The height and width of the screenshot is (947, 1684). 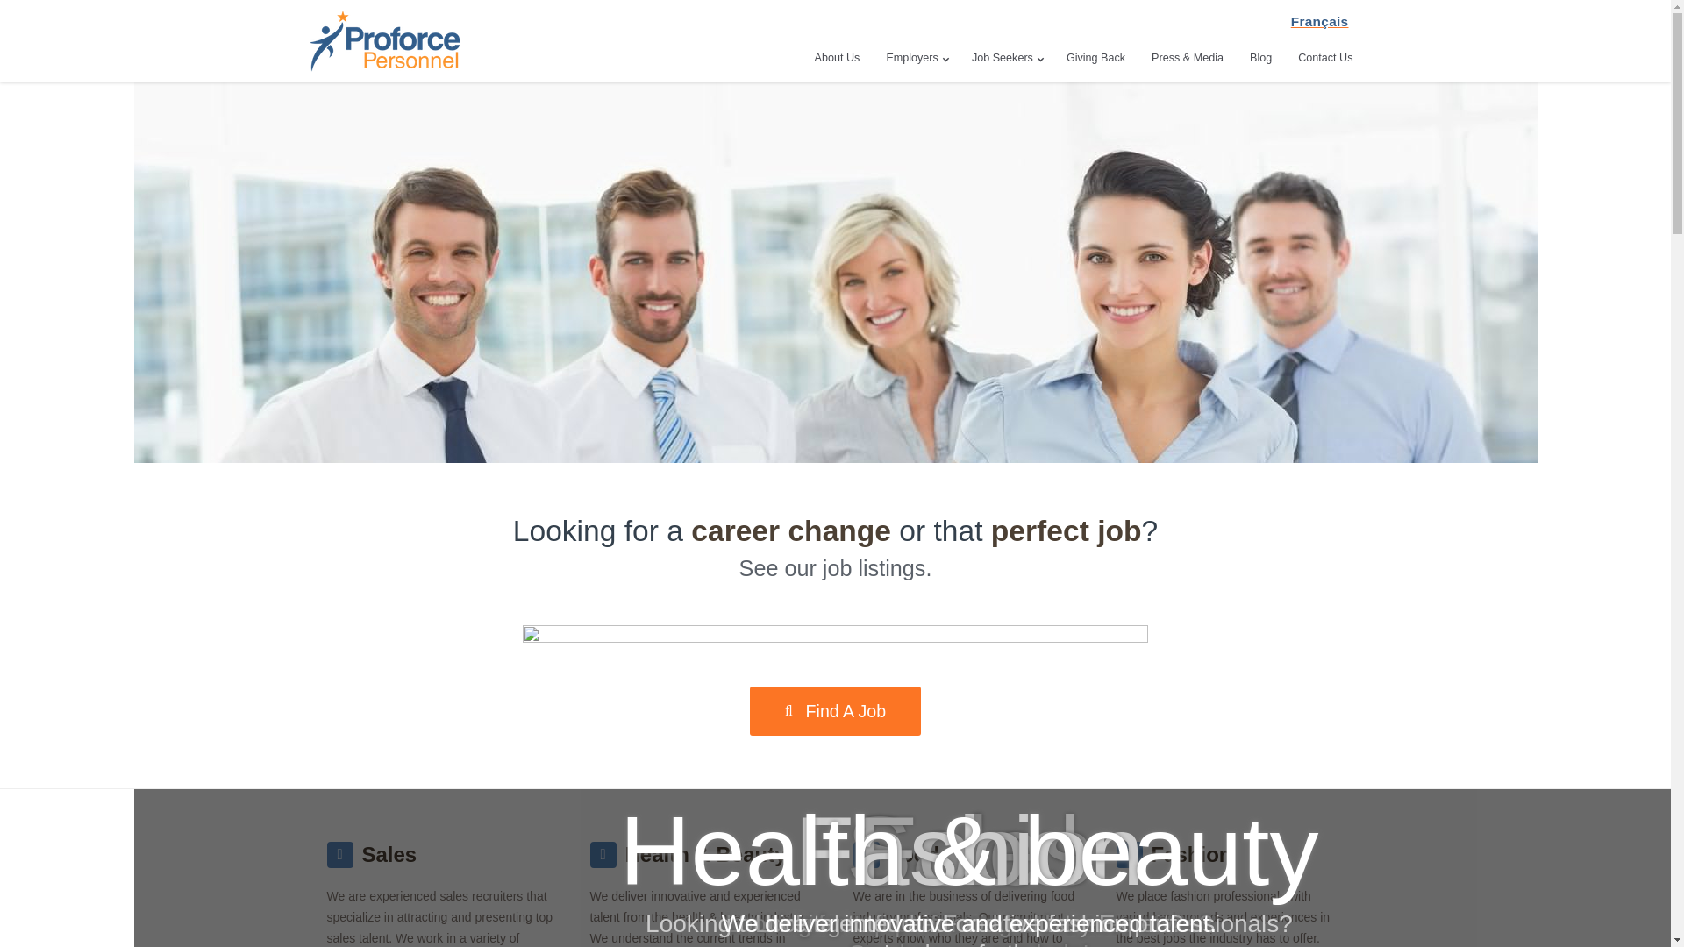 I want to click on Blog, so click(x=1260, y=58).